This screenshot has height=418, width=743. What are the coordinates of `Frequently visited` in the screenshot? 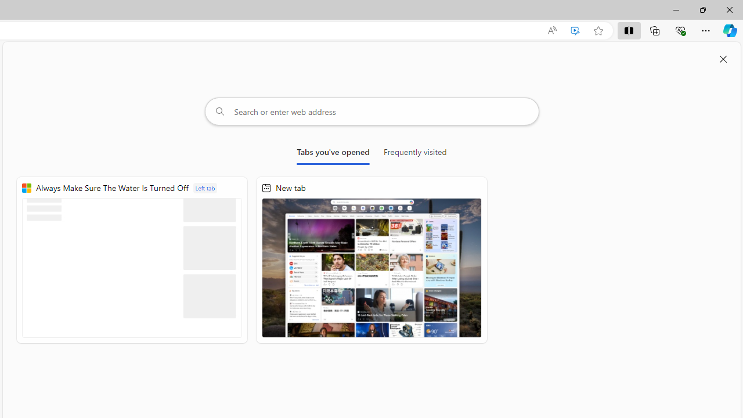 It's located at (415, 154).